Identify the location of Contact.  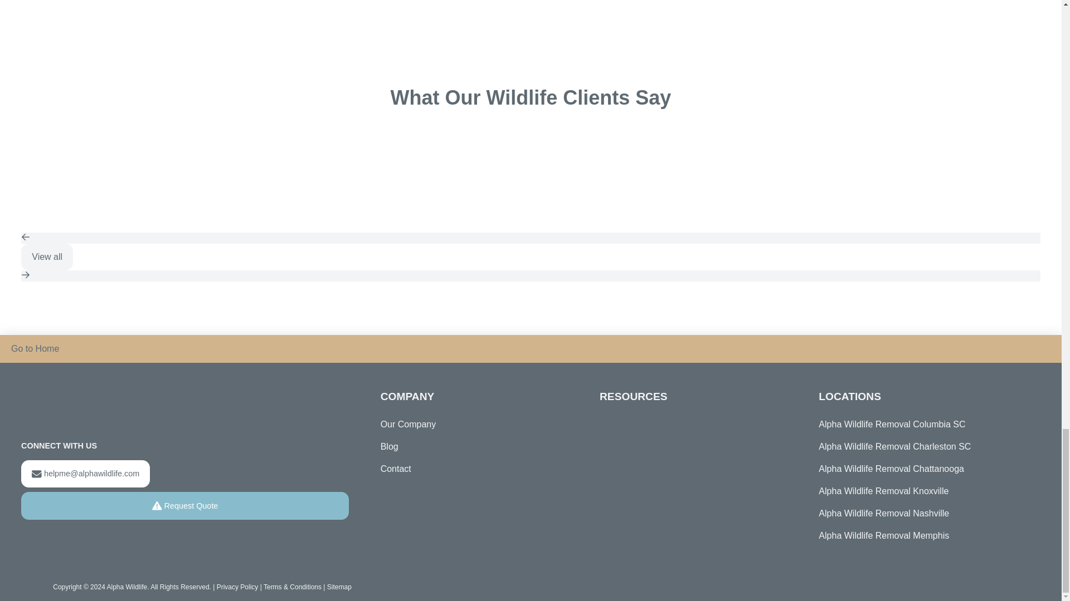
(396, 469).